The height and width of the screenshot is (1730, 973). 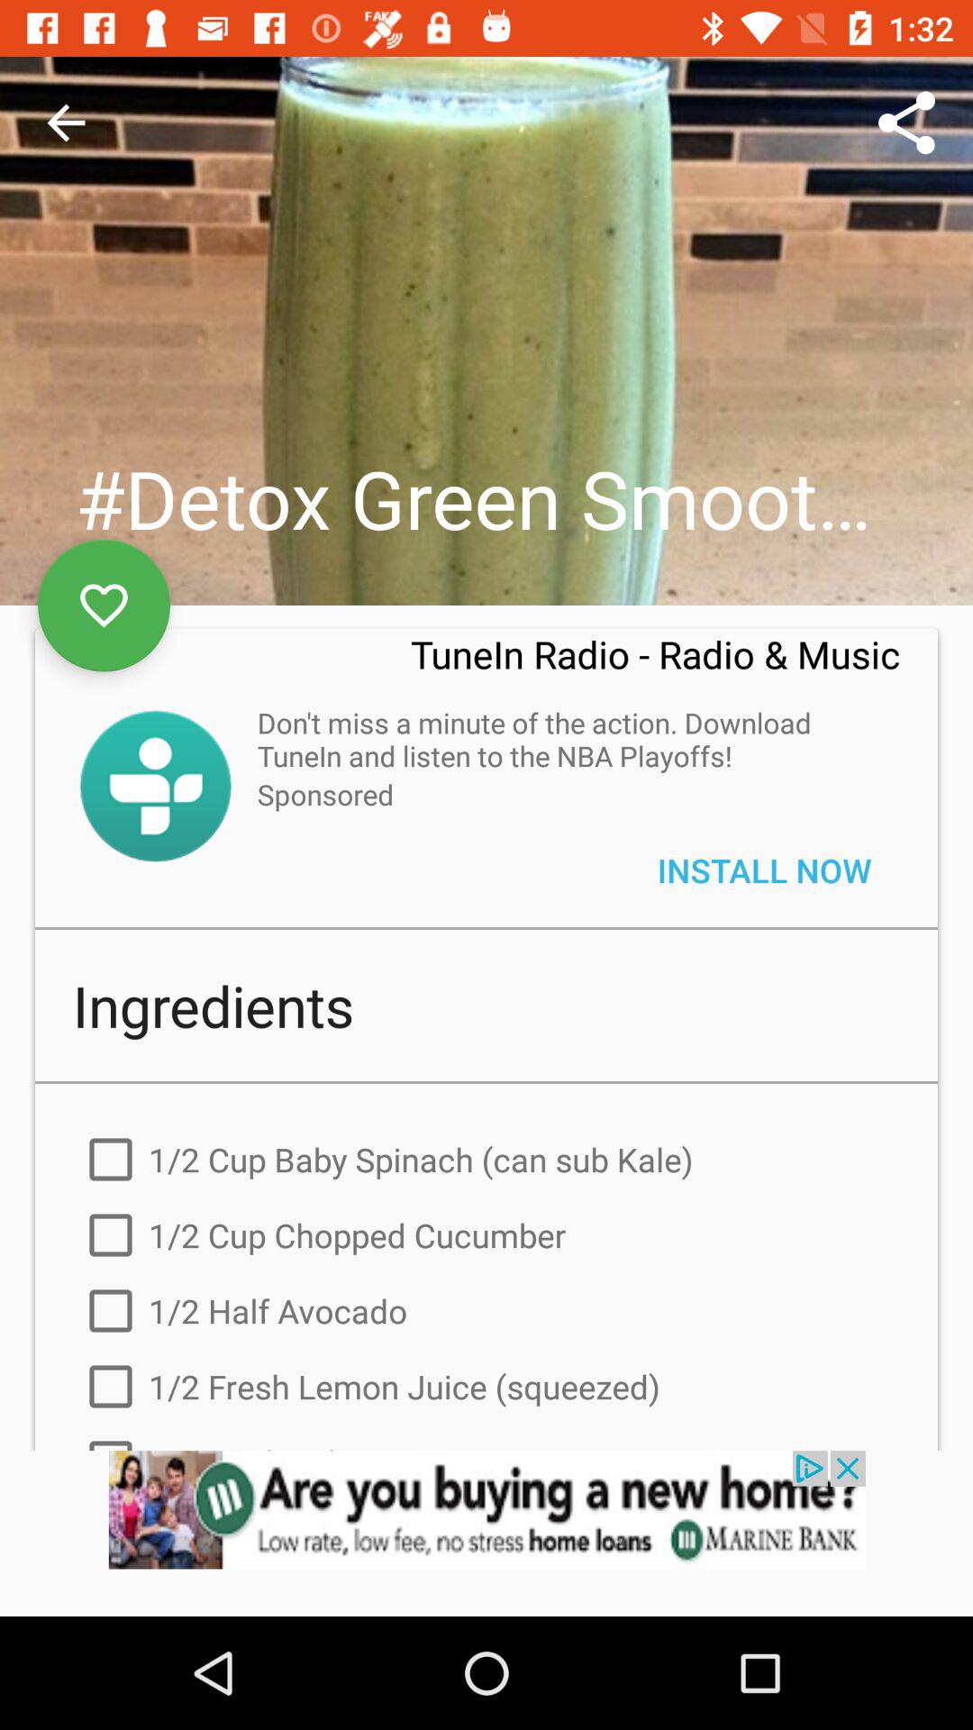 I want to click on favorite selection, so click(x=105, y=605).